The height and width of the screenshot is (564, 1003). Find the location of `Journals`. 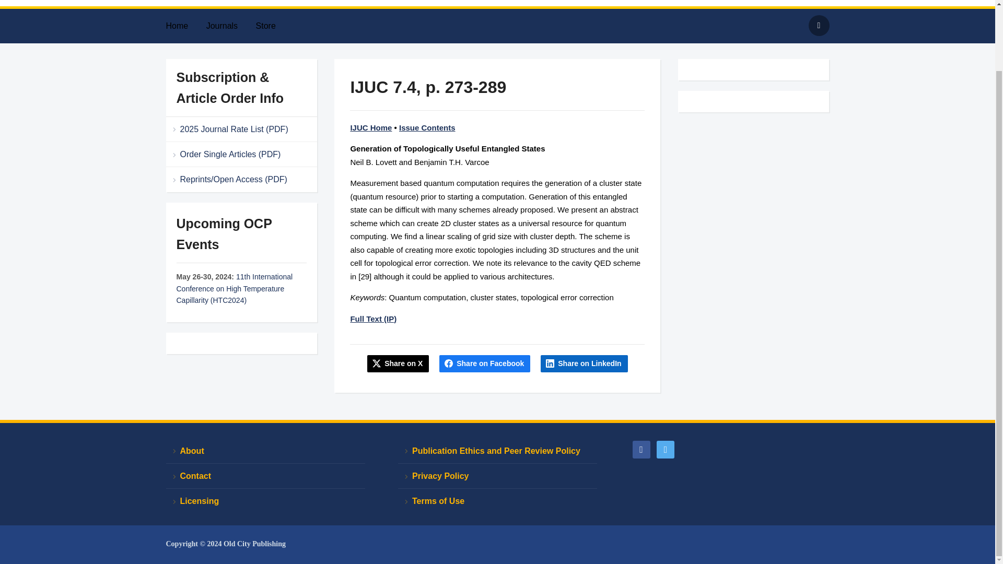

Journals is located at coordinates (230, 26).